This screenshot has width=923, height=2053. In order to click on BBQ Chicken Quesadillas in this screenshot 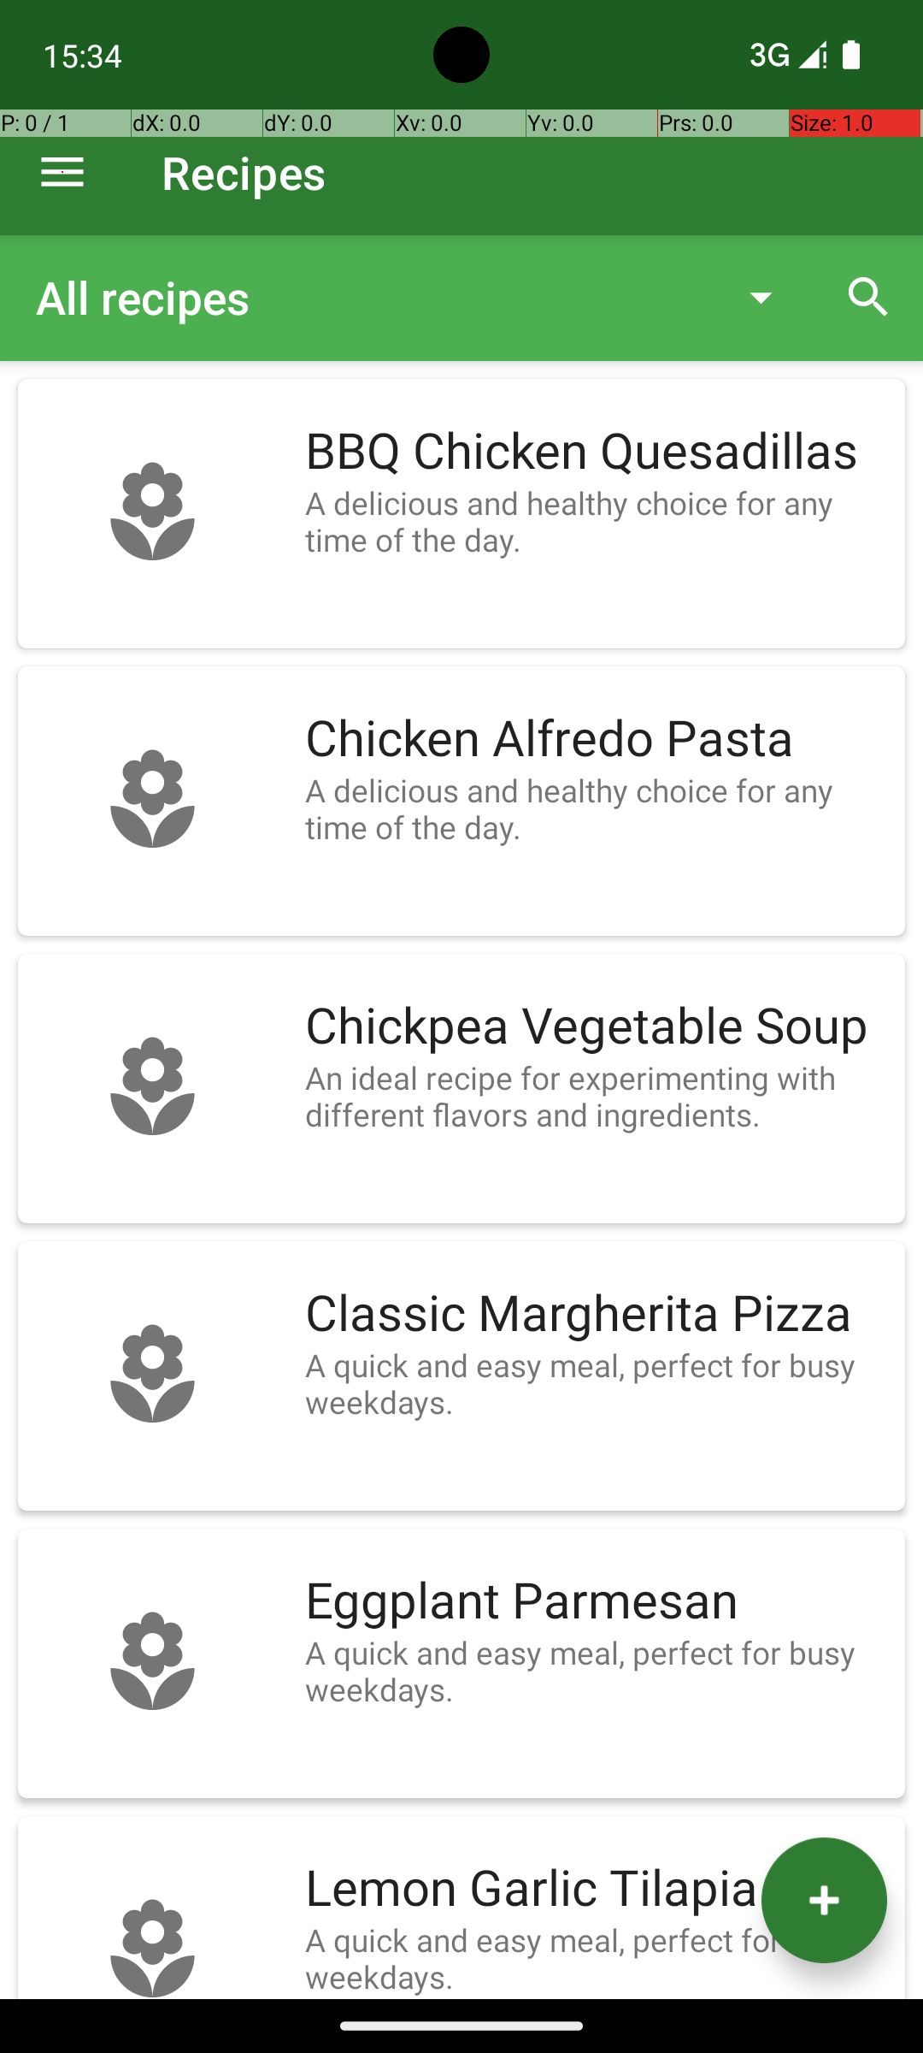, I will do `click(597, 452)`.